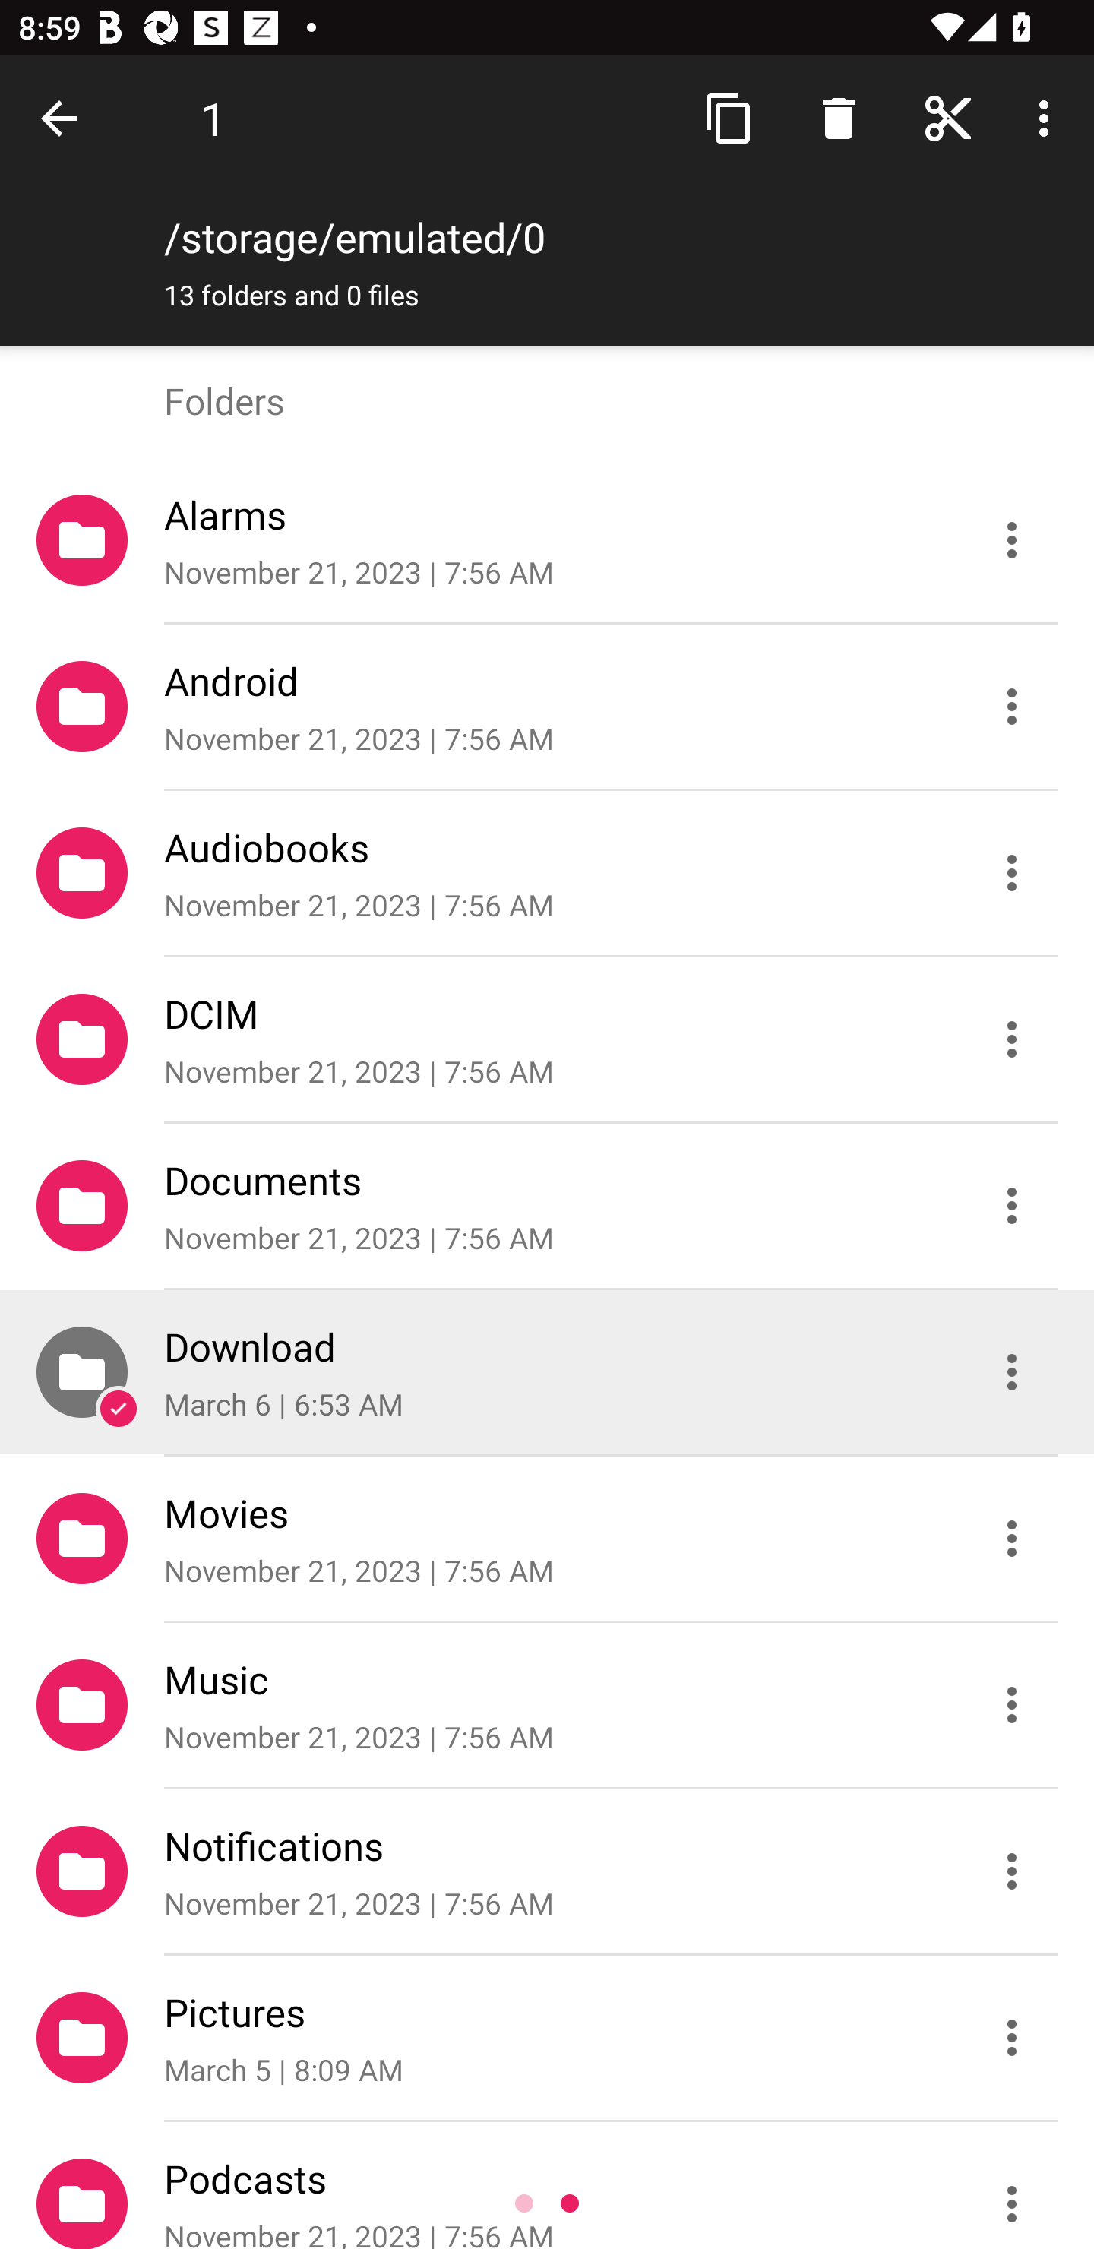 This screenshot has width=1094, height=2249. I want to click on Podcasts November 21, 2023 | 7:56 AM, so click(547, 2186).